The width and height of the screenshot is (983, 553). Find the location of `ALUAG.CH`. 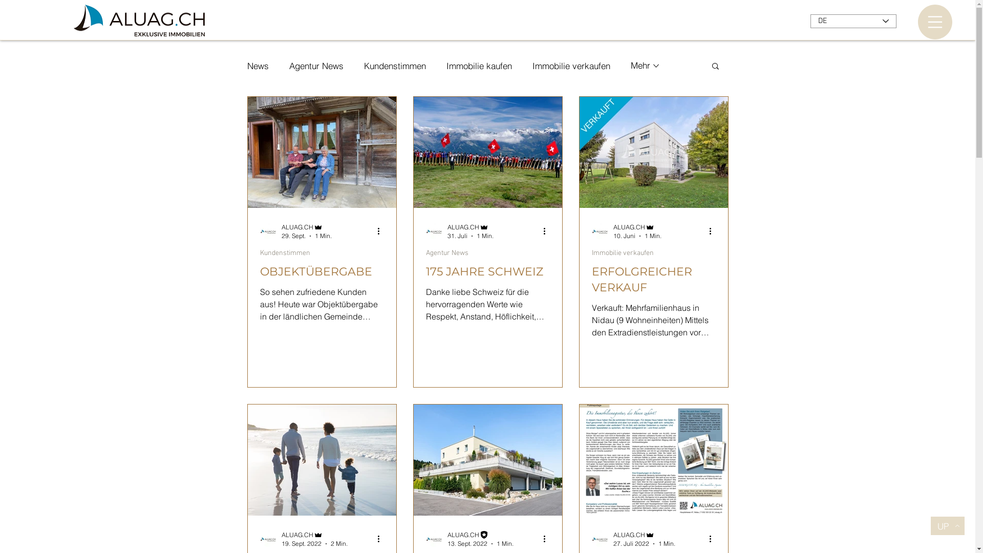

ALUAG.CH is located at coordinates (307, 227).